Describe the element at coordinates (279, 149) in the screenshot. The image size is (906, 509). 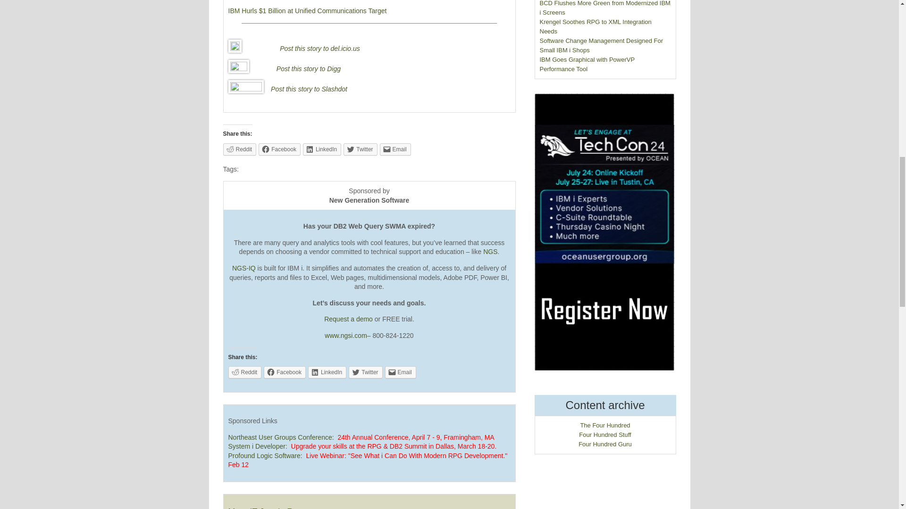
I see `Facebook` at that location.